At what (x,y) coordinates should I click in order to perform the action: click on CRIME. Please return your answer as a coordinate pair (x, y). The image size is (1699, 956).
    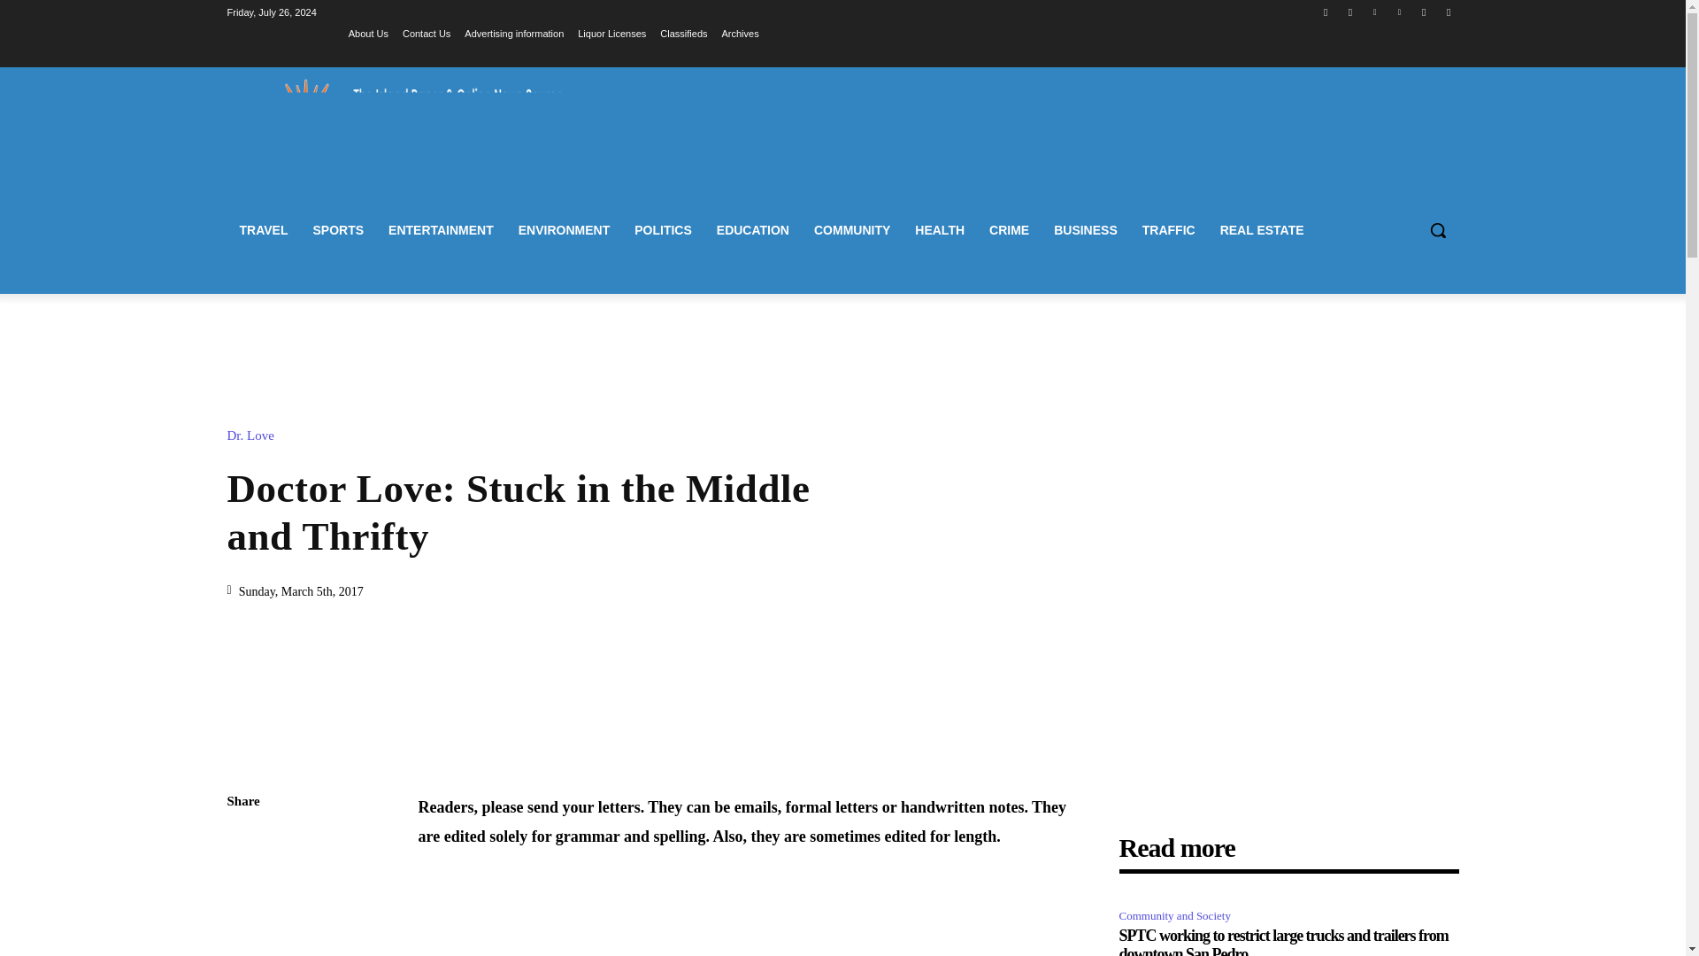
    Looking at the image, I should click on (1009, 230).